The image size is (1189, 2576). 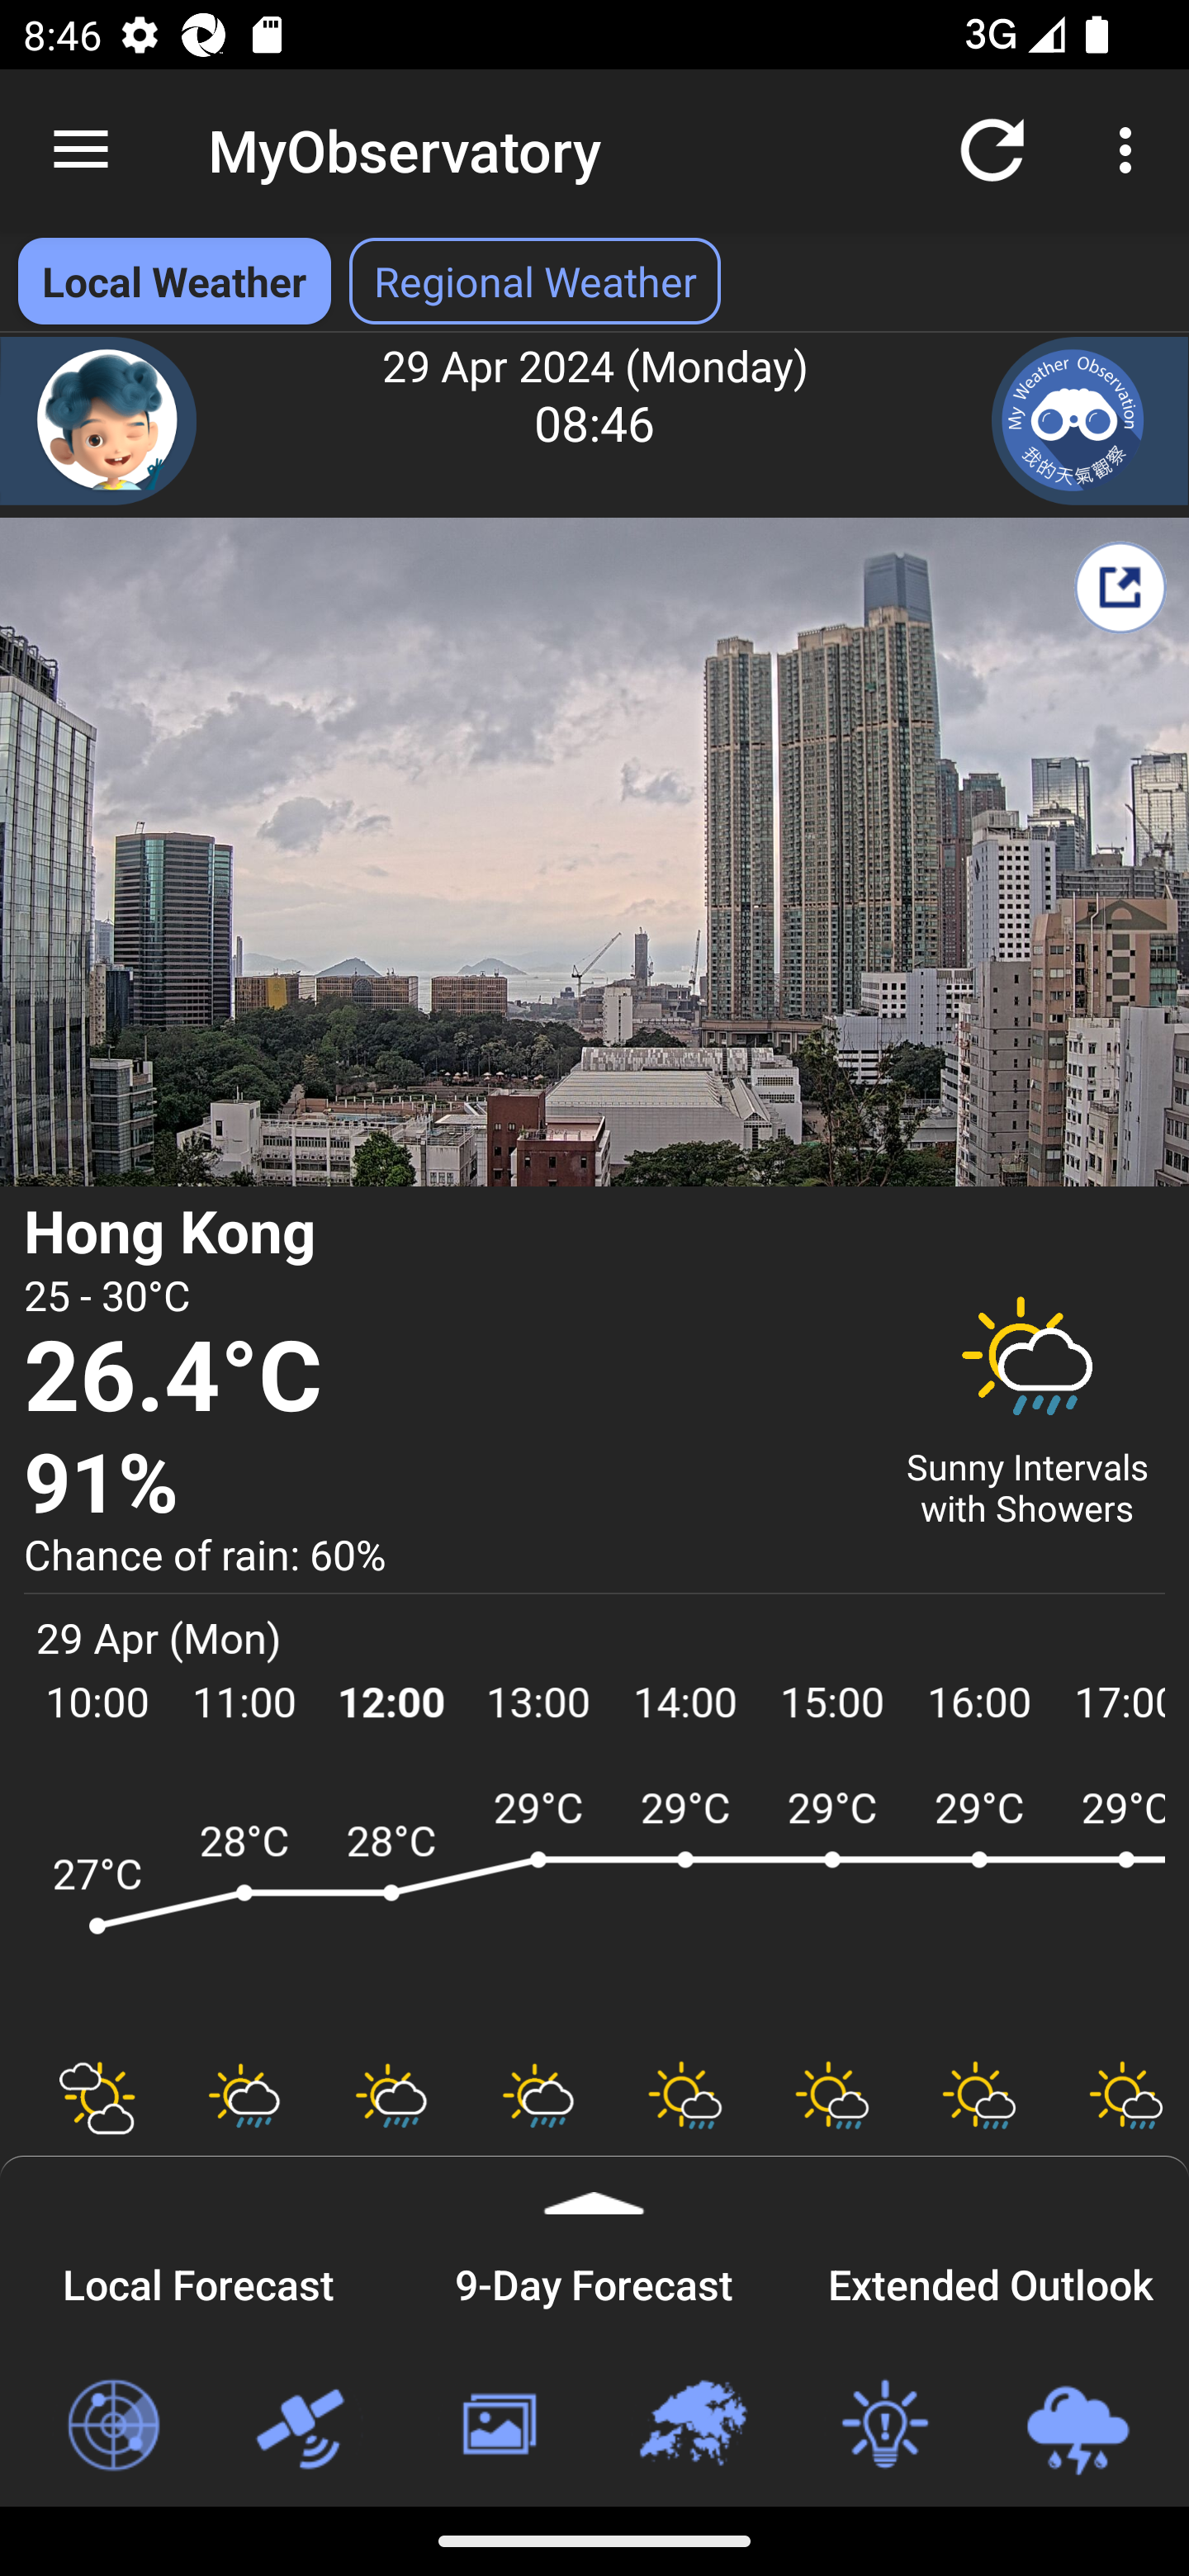 I want to click on Navigate up, so click(x=81, y=150).